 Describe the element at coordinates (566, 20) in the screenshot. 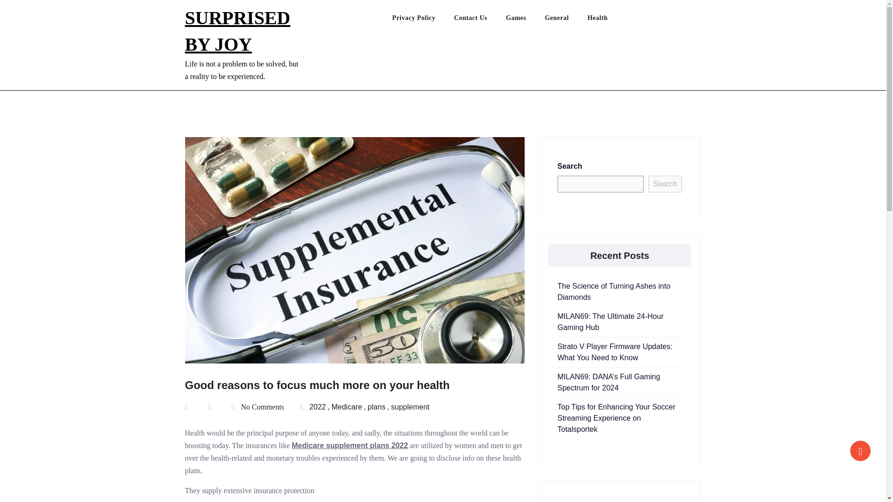

I see `General` at that location.